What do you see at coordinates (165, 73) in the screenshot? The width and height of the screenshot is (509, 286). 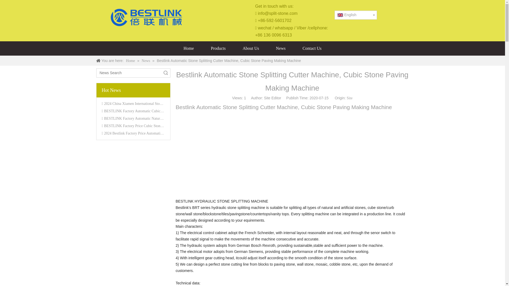 I see `Search` at bounding box center [165, 73].